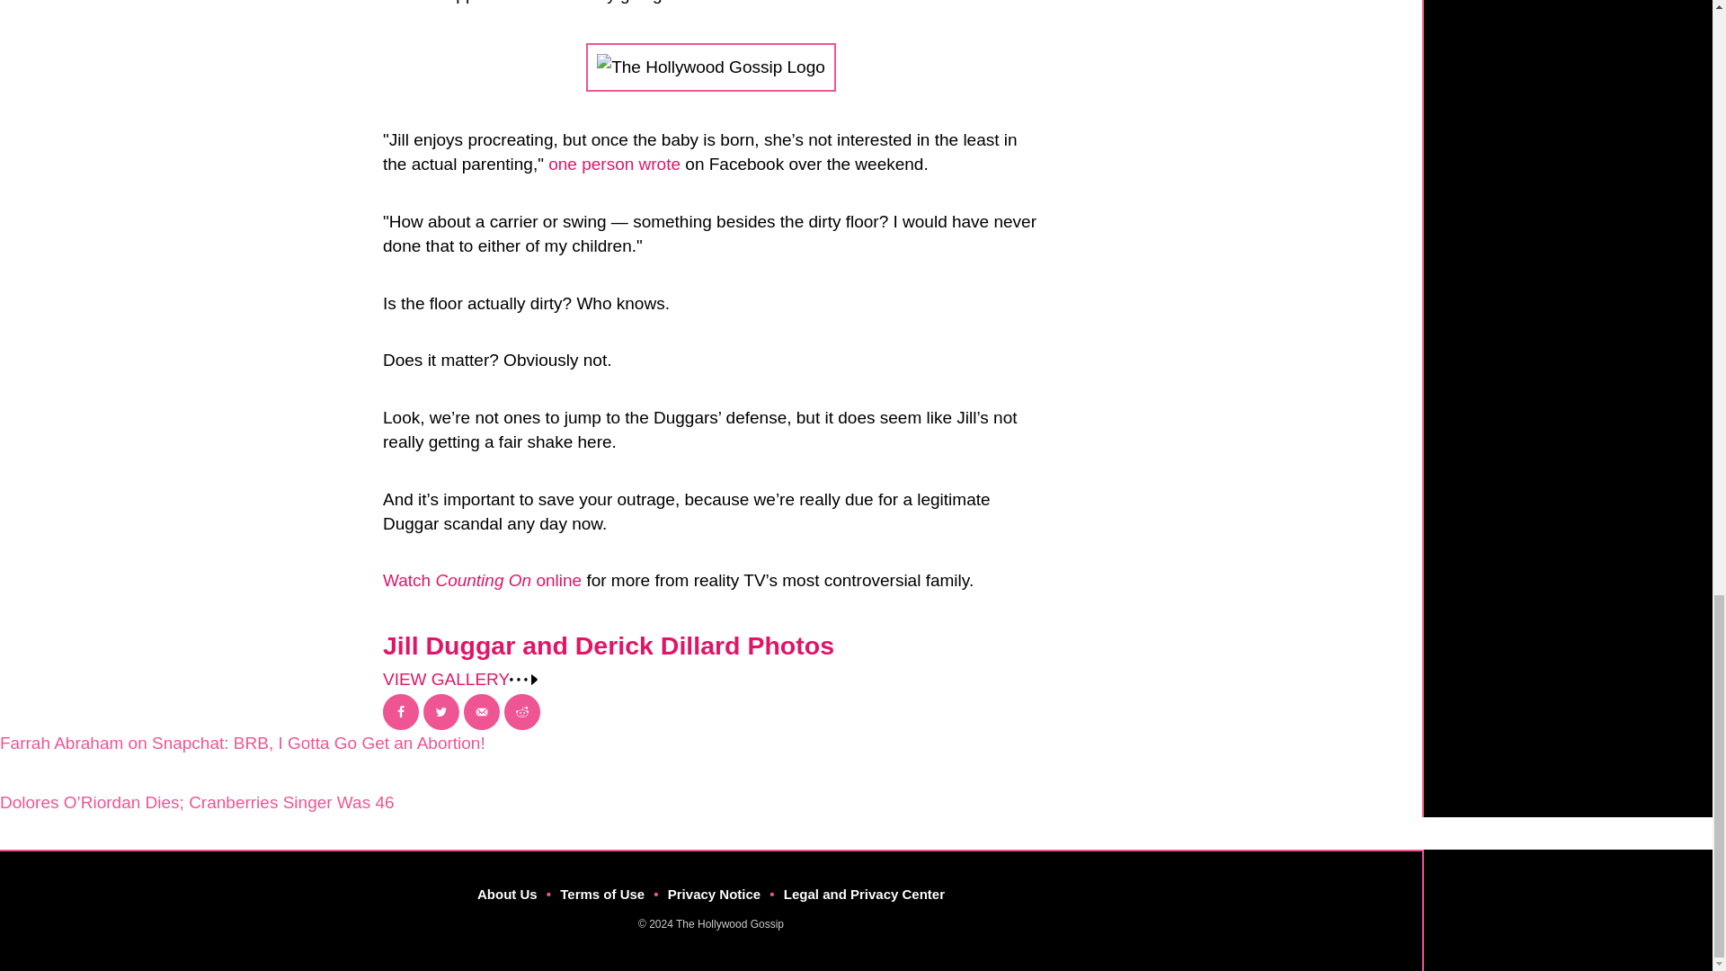  What do you see at coordinates (401, 712) in the screenshot?
I see `Share on Facebook` at bounding box center [401, 712].